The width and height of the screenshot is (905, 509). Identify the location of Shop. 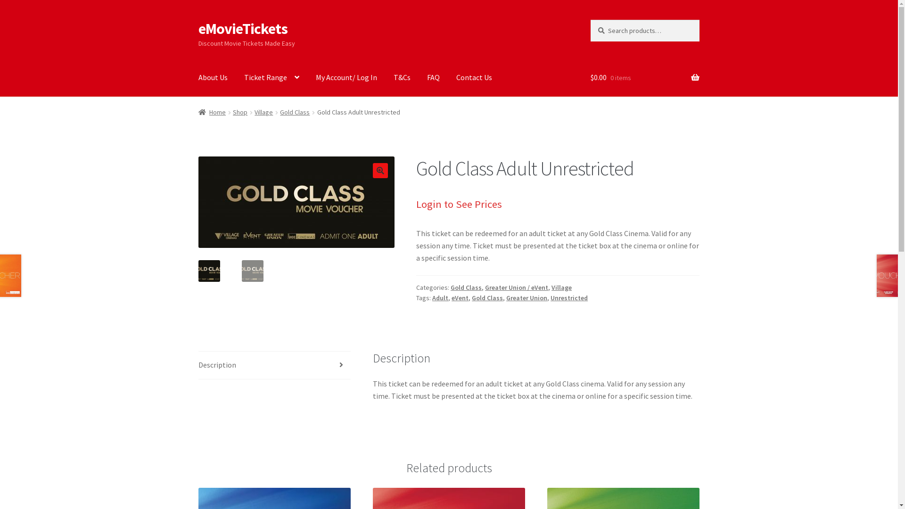
(240, 112).